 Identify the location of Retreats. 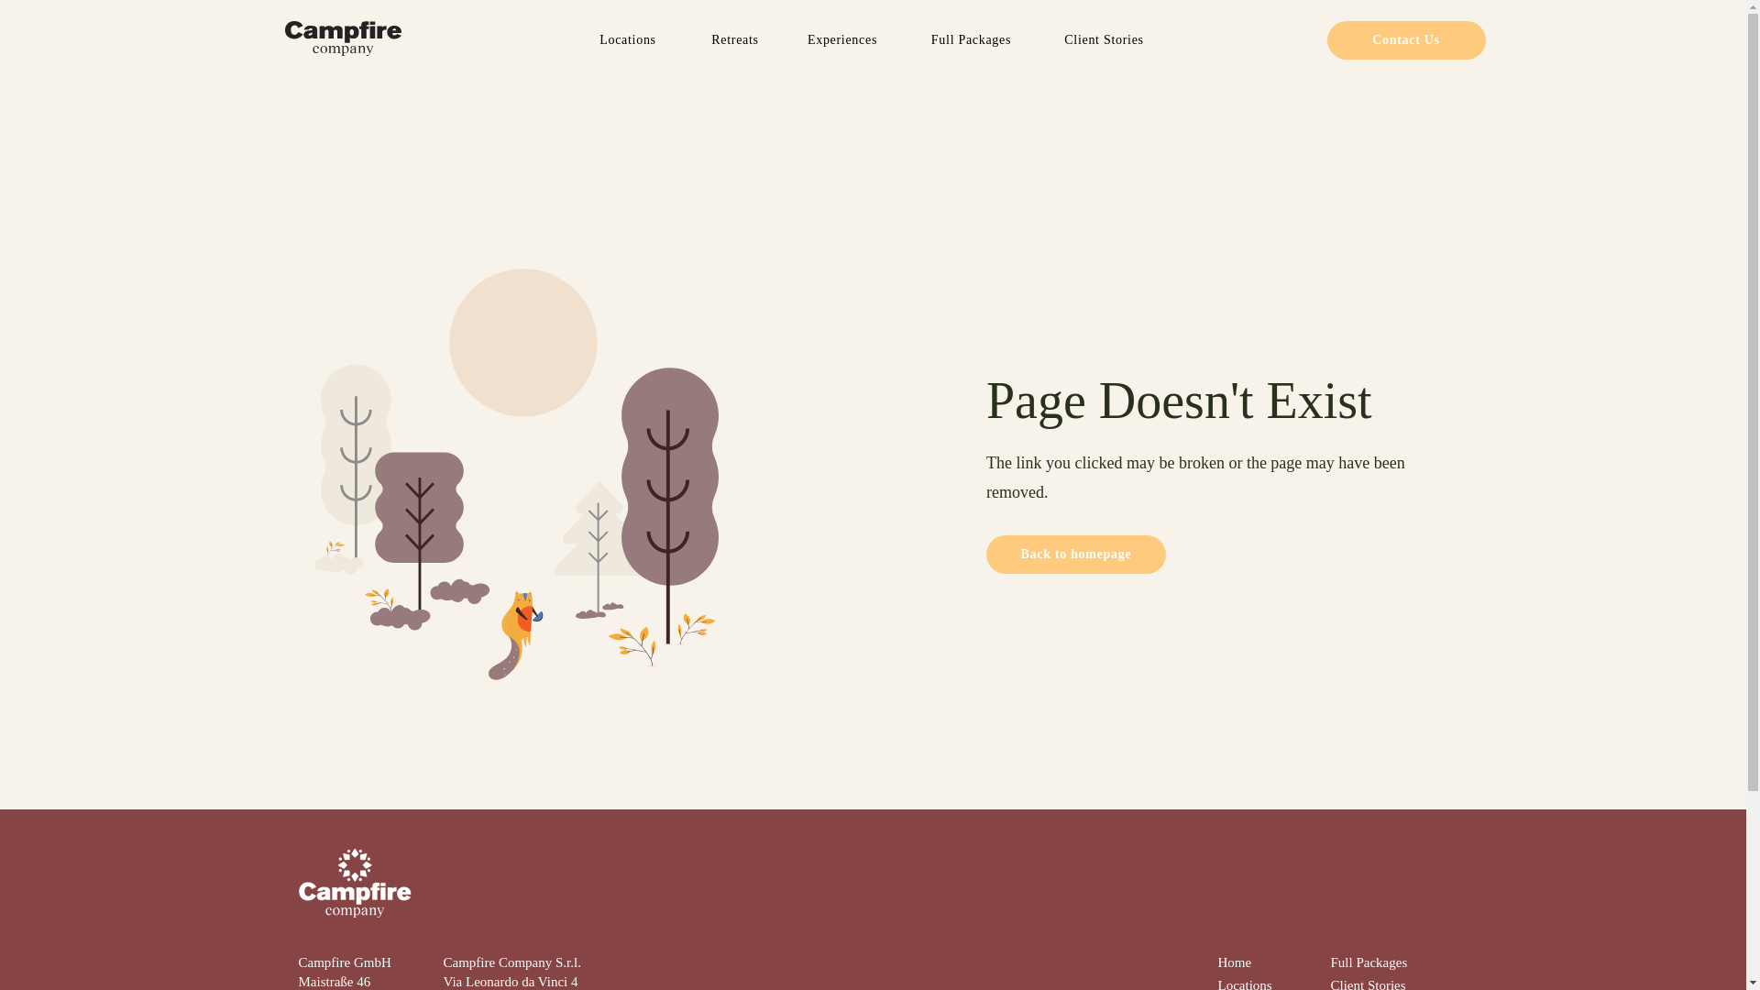
(734, 38).